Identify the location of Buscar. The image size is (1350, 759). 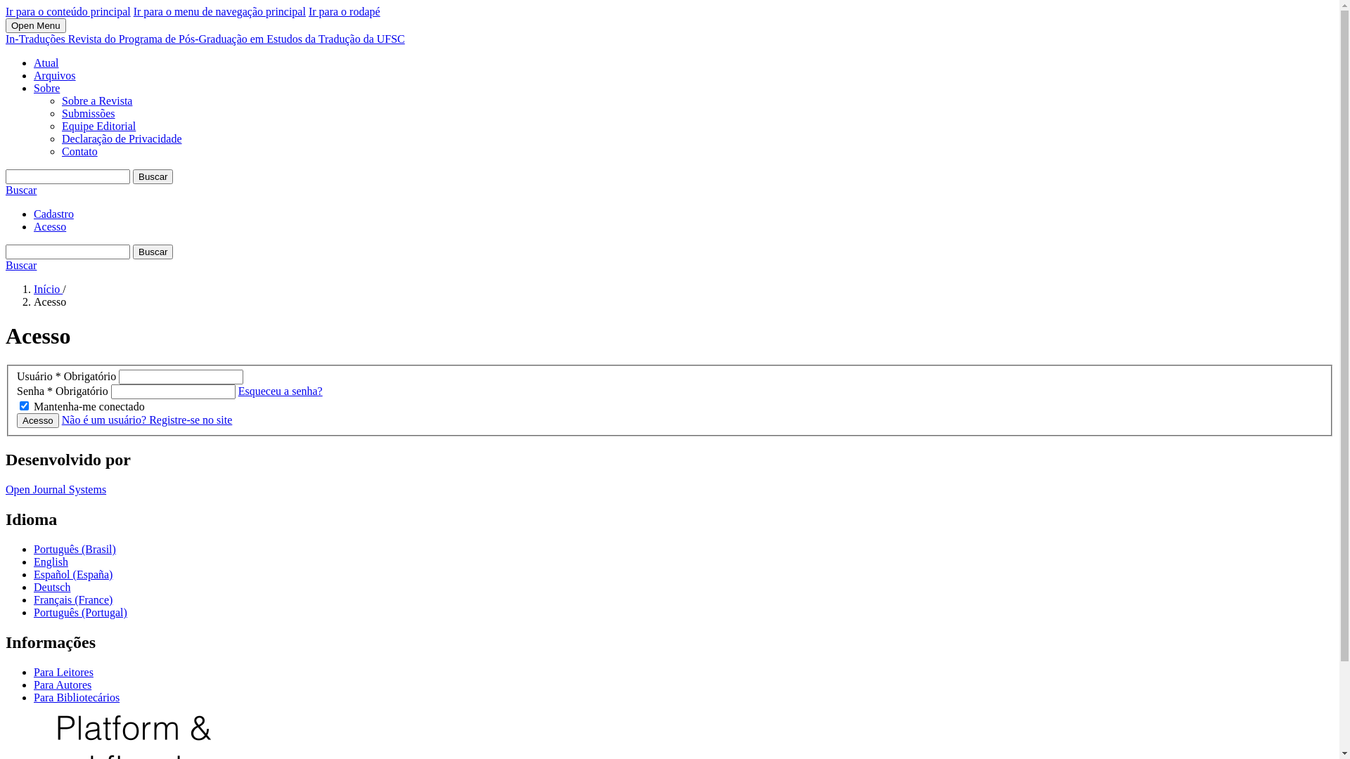
(153, 252).